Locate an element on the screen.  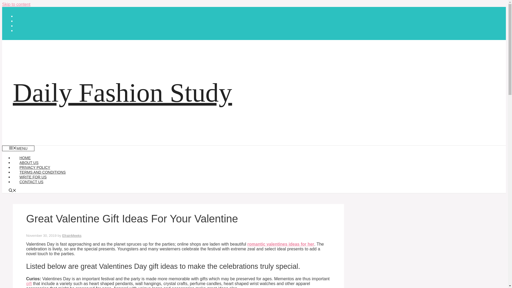
Skip to content is located at coordinates (16, 4).